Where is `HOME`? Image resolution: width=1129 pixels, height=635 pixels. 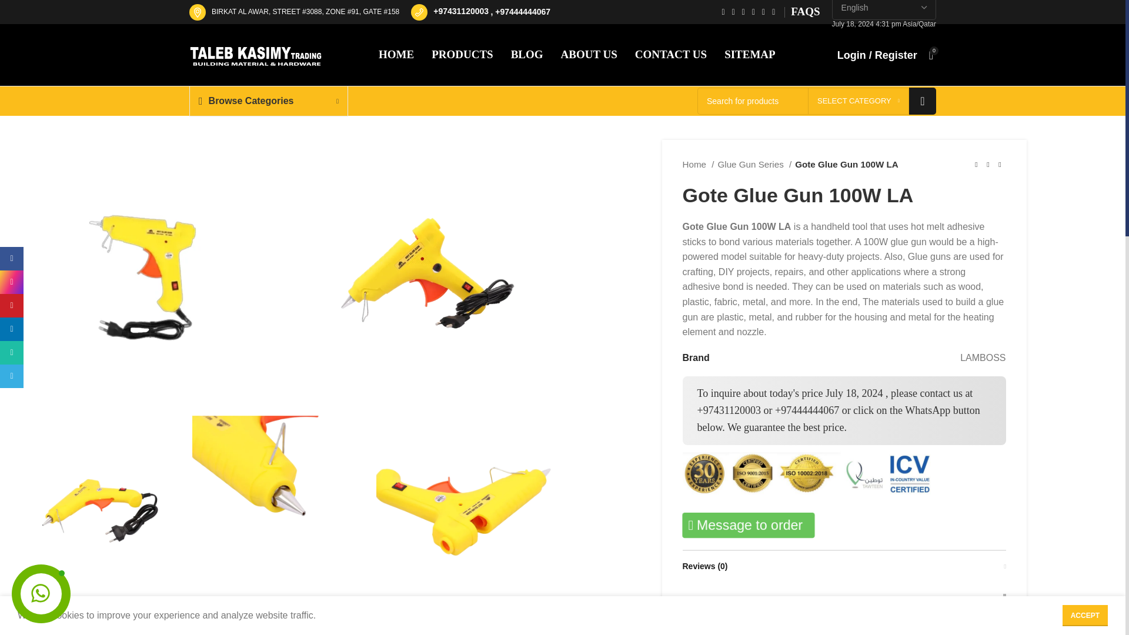 HOME is located at coordinates (396, 55).